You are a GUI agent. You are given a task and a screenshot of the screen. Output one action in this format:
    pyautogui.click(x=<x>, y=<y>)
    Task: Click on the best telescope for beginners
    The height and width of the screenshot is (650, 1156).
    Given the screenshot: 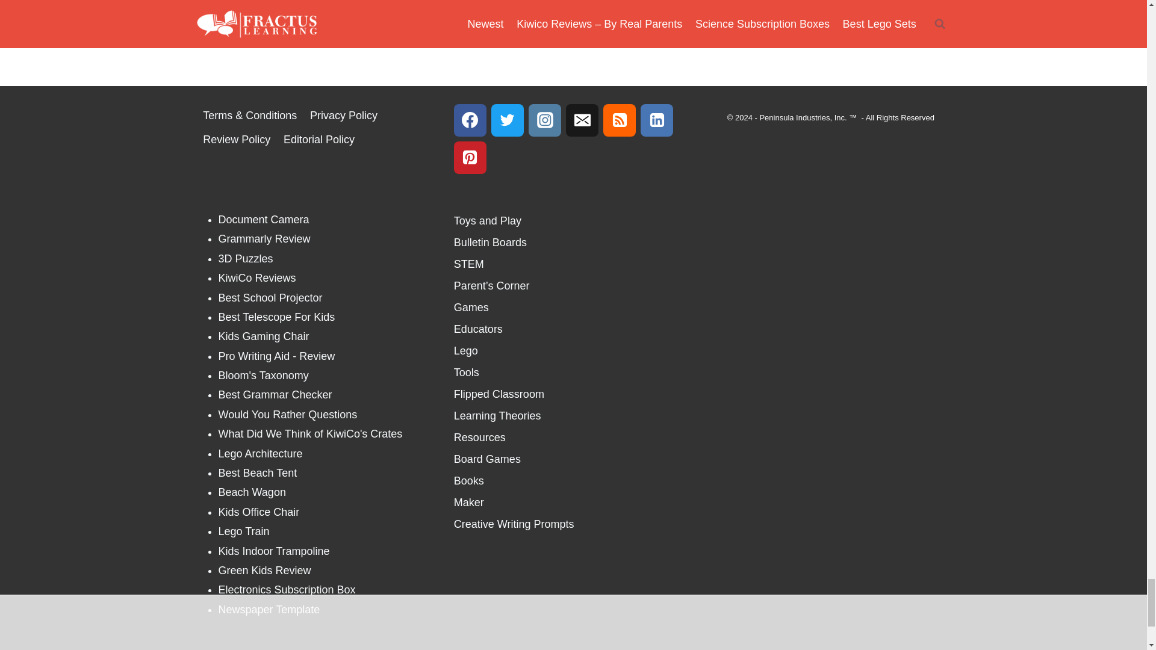 What is the action you would take?
    pyautogui.click(x=276, y=317)
    